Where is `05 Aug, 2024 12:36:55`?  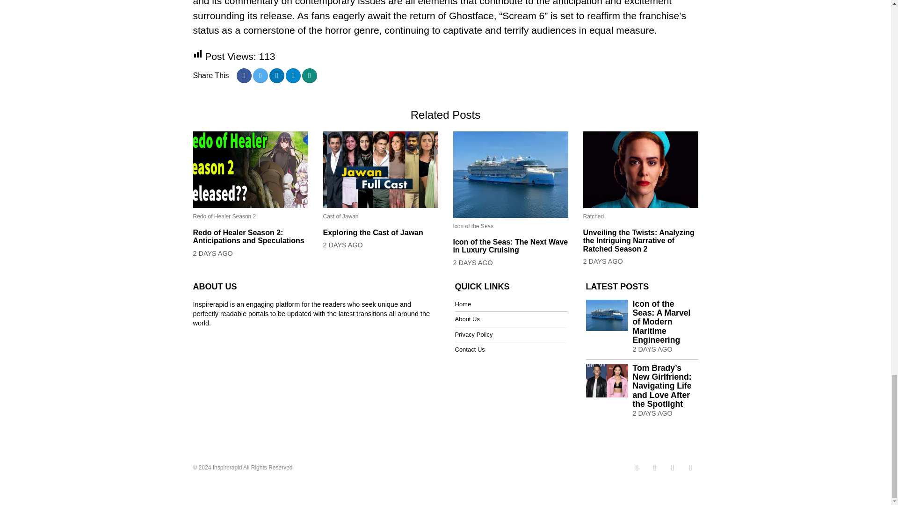
05 Aug, 2024 12:36:55 is located at coordinates (602, 261).